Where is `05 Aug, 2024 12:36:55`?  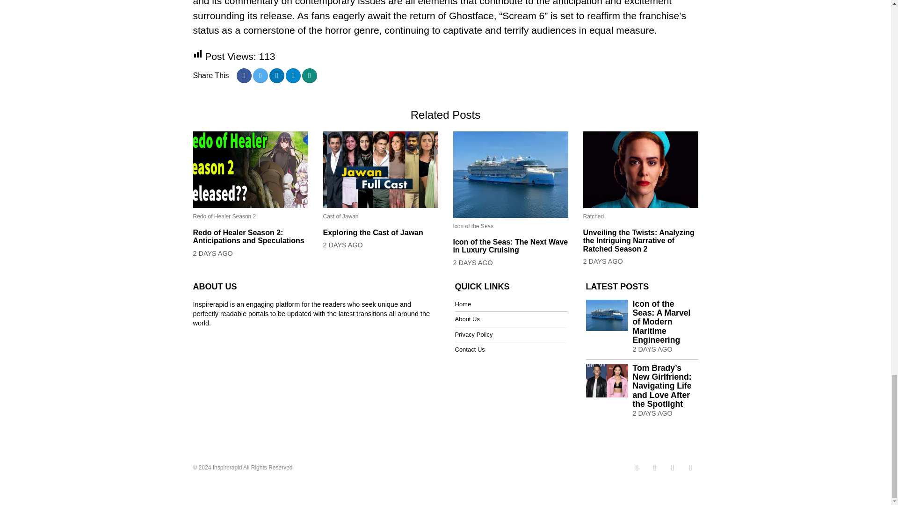
05 Aug, 2024 12:36:55 is located at coordinates (602, 261).